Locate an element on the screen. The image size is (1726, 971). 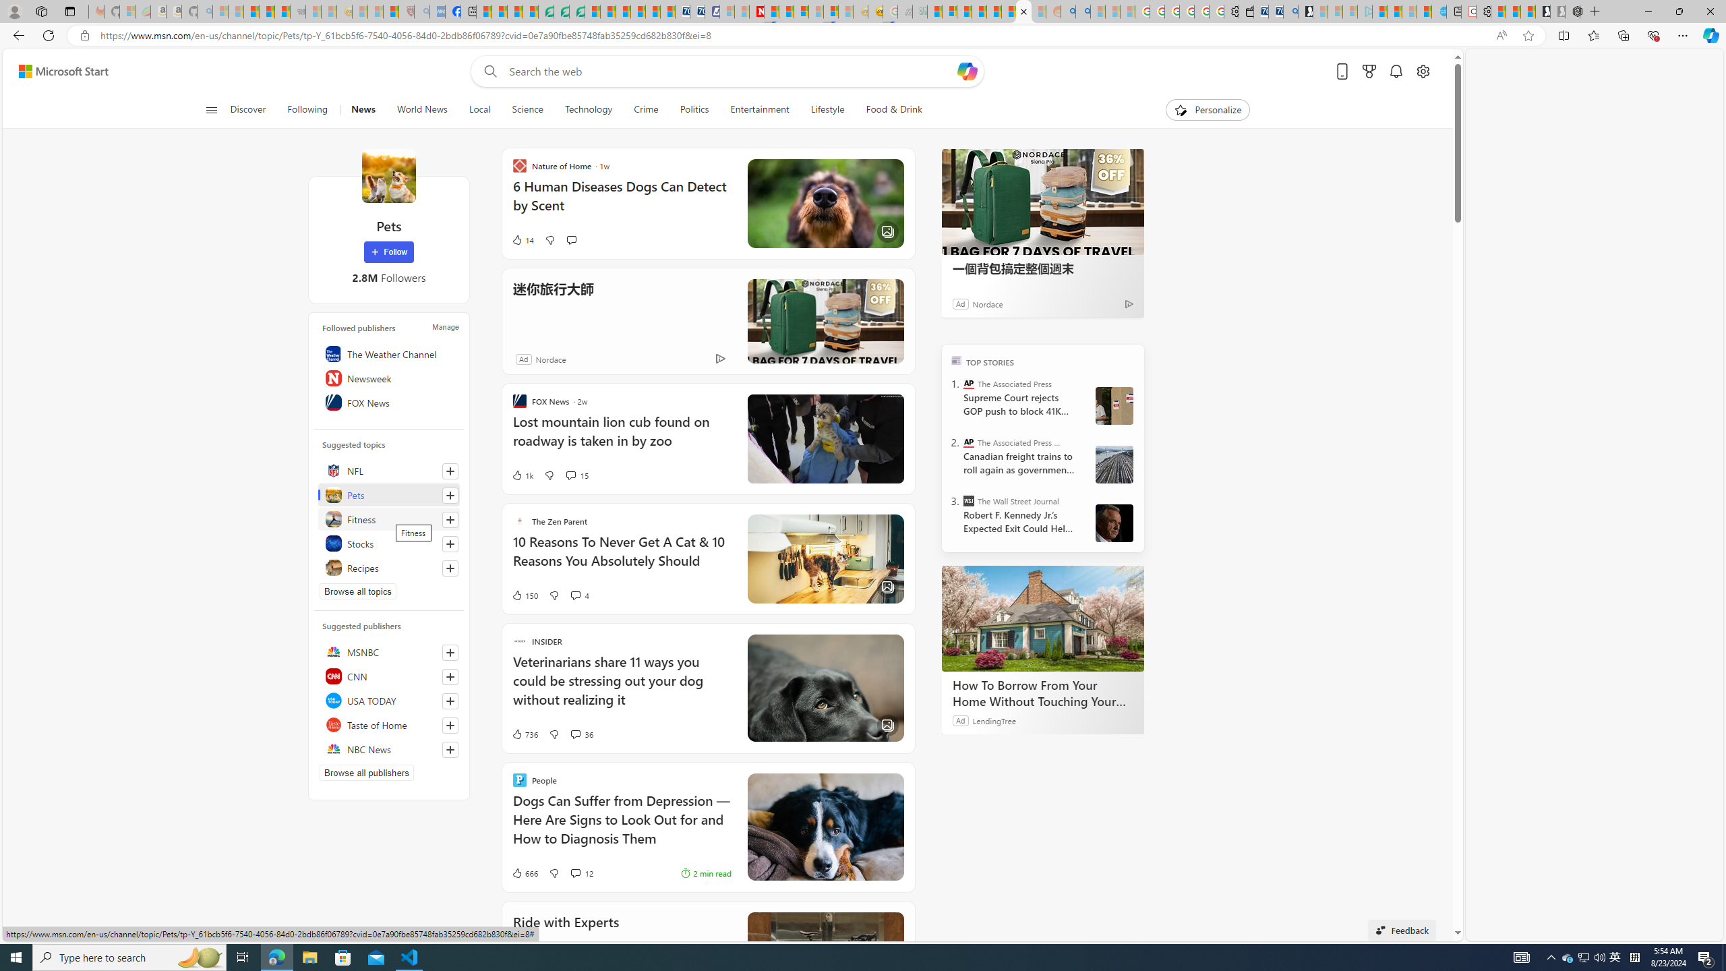
Cheap Car Rentals - Save70.com is located at coordinates (1276, 11).